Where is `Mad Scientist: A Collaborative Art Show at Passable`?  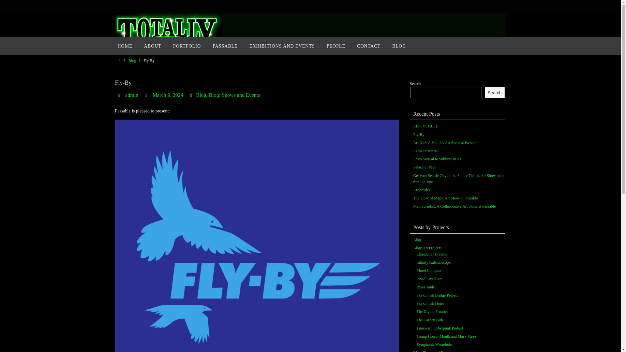
Mad Scientist: A Collaborative Art Show at Passable is located at coordinates (455, 207).